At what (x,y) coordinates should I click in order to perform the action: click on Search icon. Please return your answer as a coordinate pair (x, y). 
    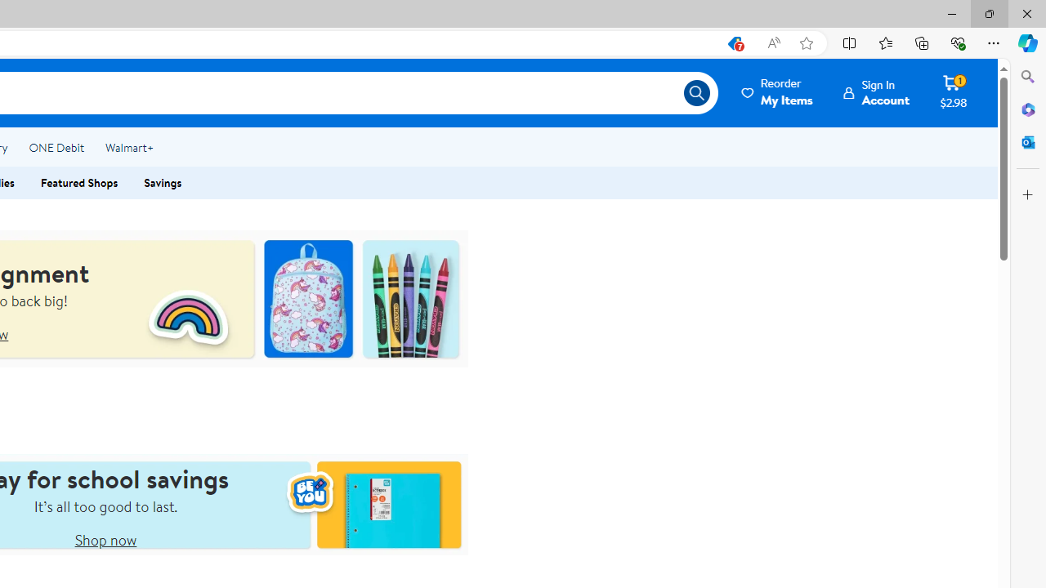
    Looking at the image, I should click on (696, 93).